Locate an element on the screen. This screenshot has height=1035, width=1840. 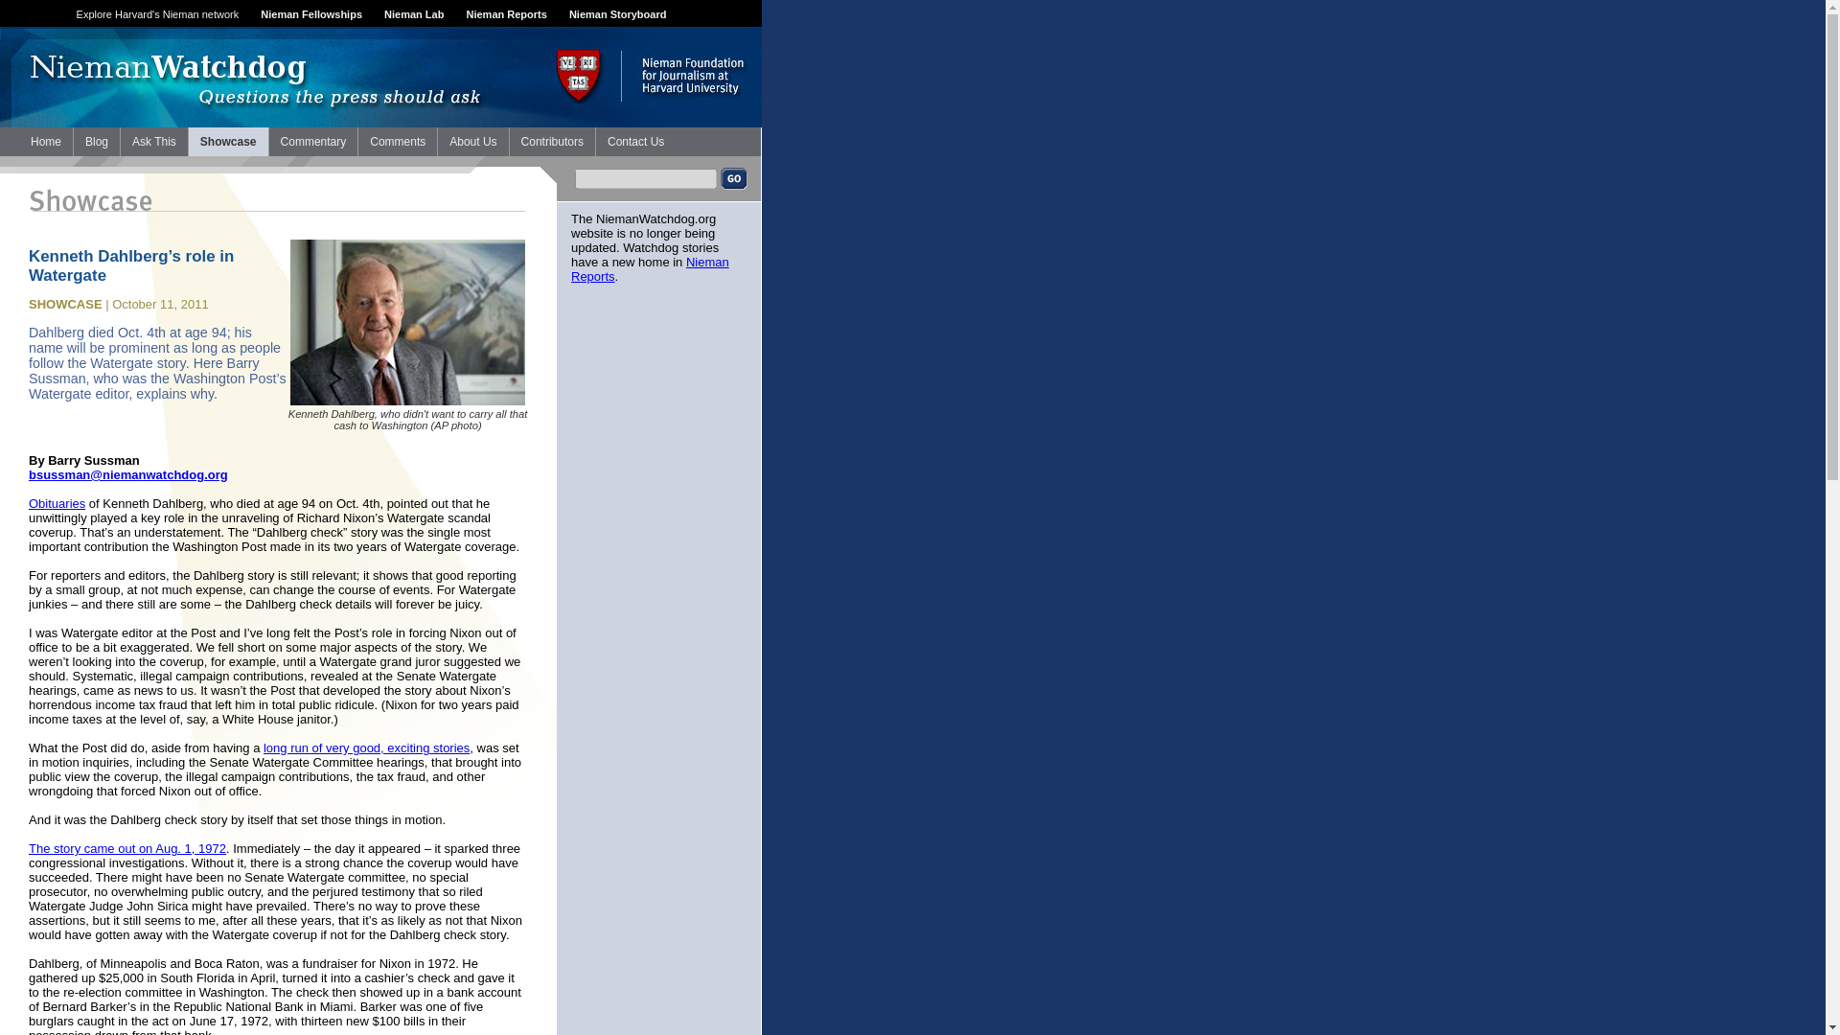
Nieman Reports is located at coordinates (650, 268).